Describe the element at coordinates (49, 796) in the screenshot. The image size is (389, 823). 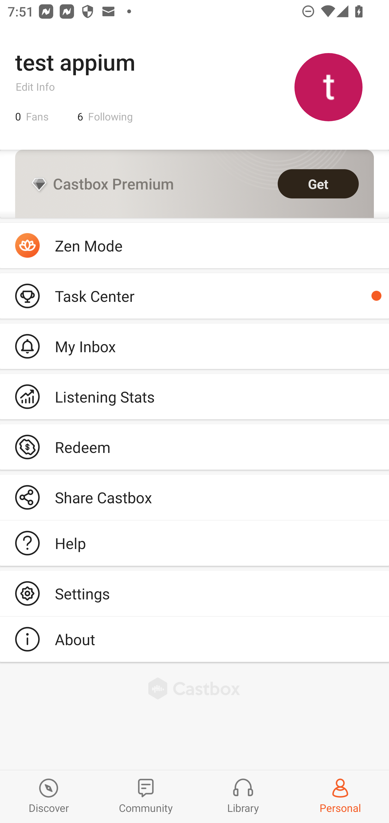
I see `Discover` at that location.